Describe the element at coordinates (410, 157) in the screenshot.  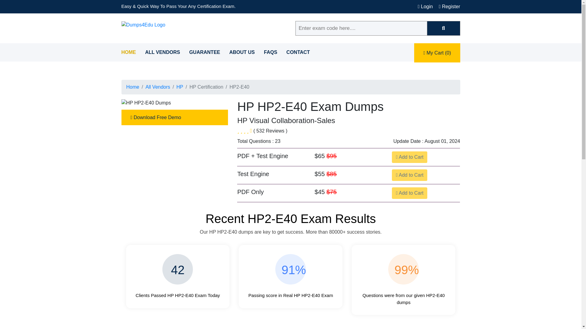
I see `Add to Cart` at that location.